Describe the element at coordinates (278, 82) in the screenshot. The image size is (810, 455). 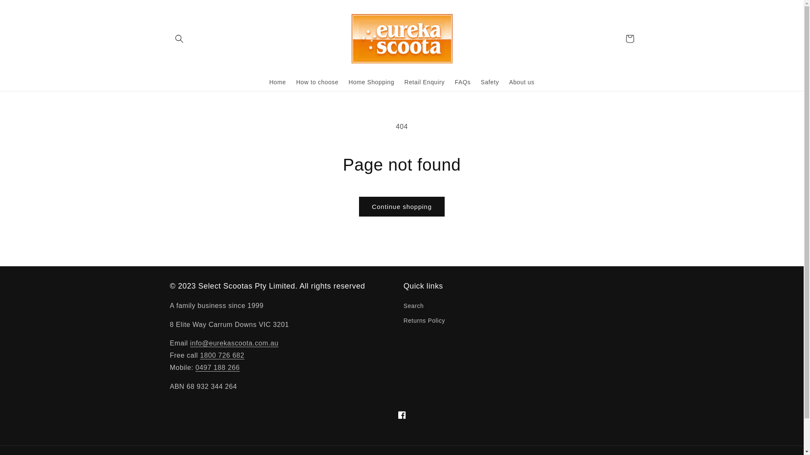
I see `Home` at that location.